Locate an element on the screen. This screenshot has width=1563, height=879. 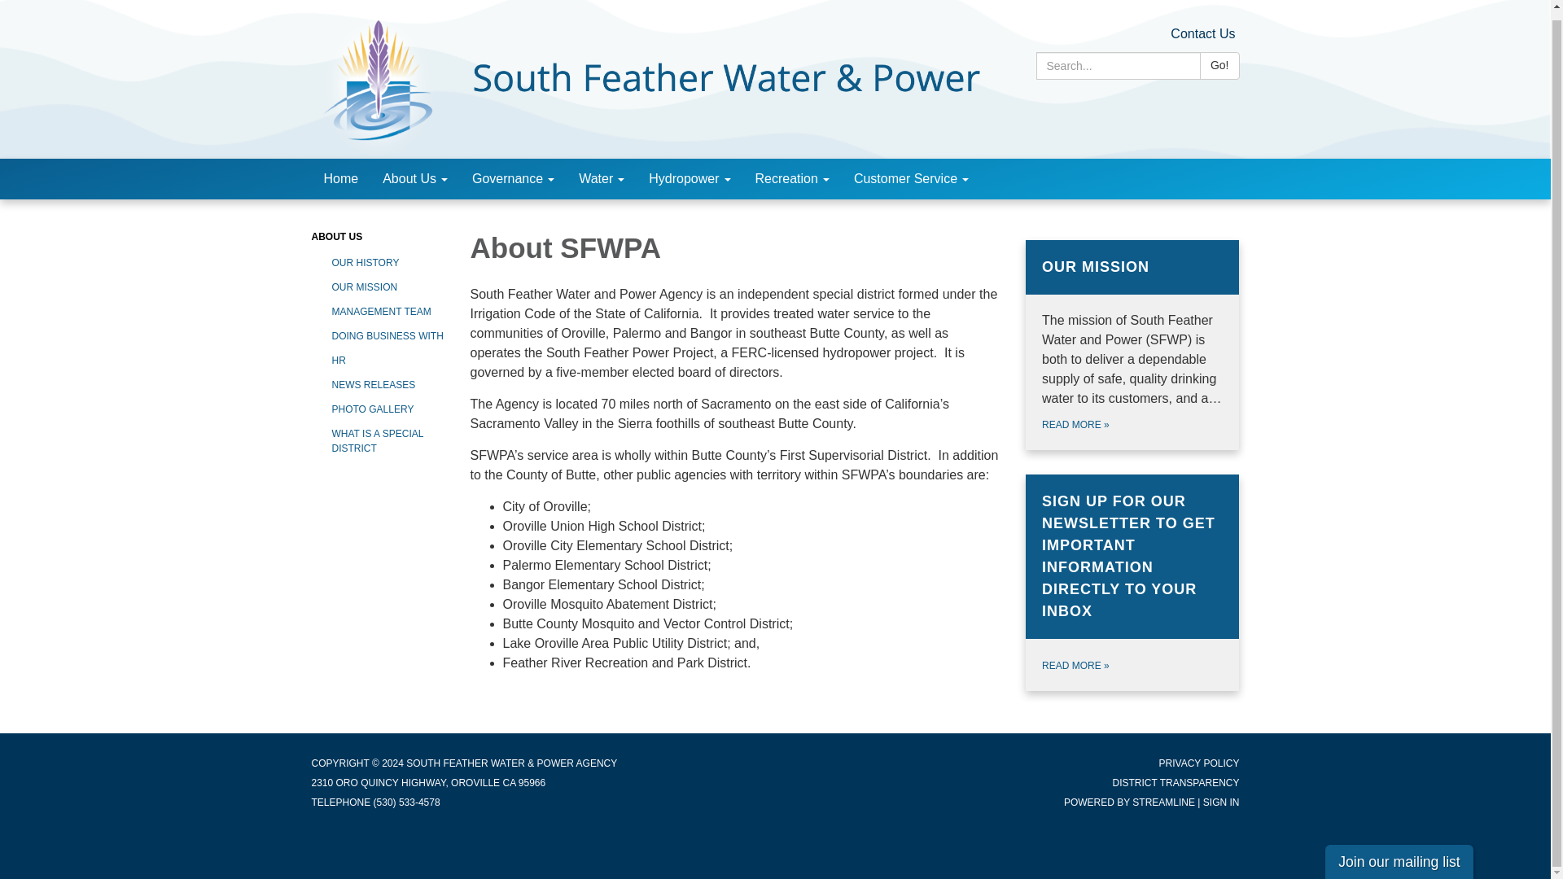
Streamline: Technology for Special Districts is located at coordinates (1163, 802).